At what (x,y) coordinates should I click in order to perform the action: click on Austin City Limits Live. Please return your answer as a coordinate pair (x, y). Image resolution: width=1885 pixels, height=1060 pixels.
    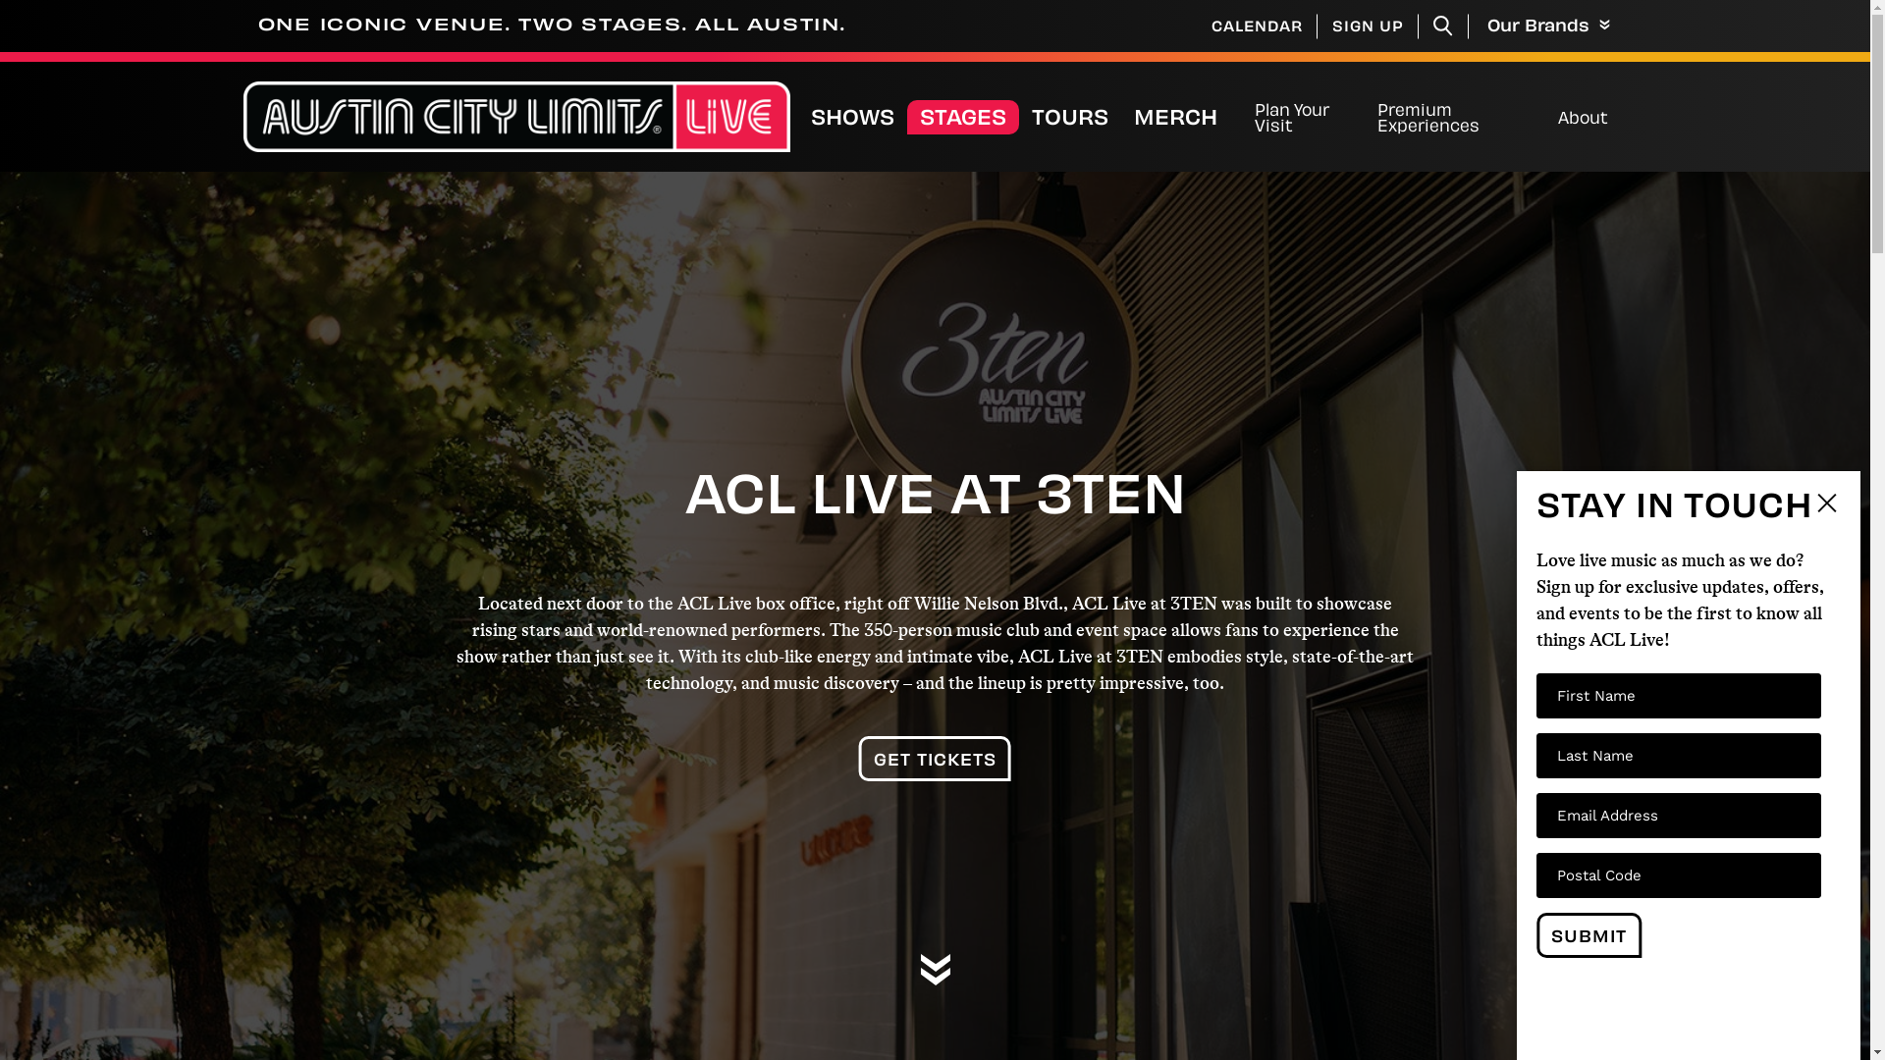
    Looking at the image, I should click on (516, 118).